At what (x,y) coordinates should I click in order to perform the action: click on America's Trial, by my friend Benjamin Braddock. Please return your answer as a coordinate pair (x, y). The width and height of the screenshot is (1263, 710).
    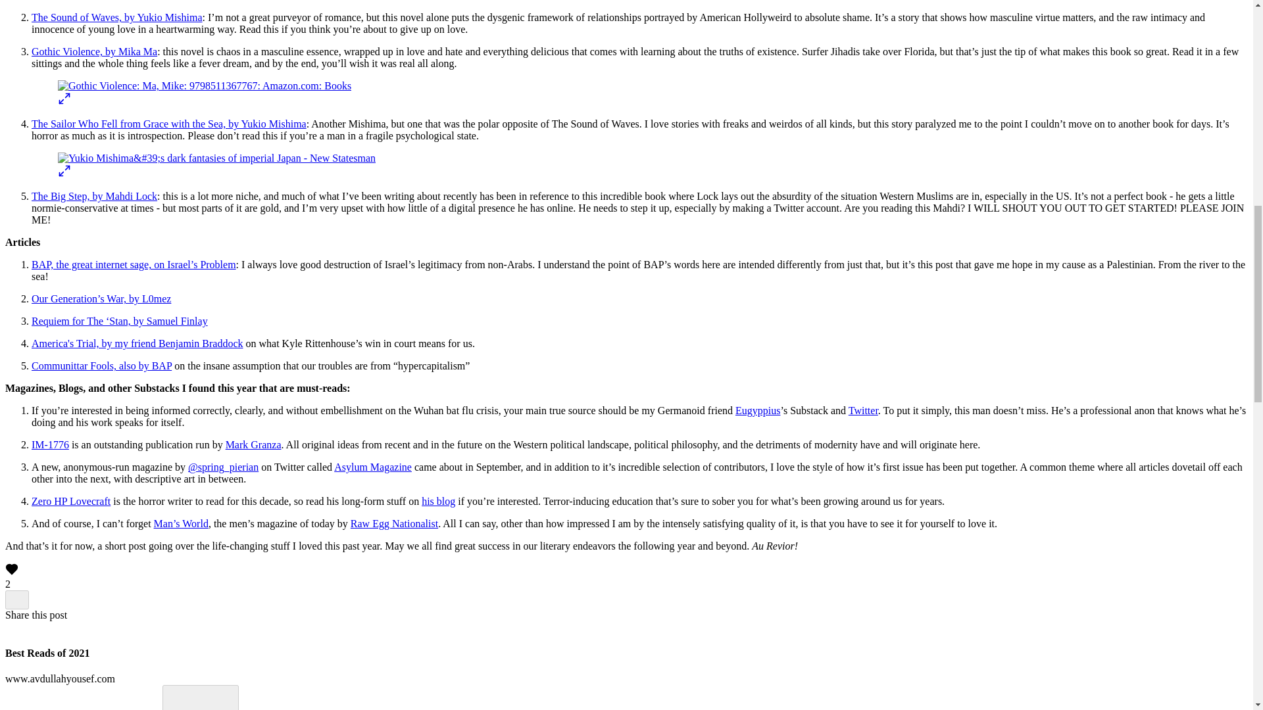
    Looking at the image, I should click on (137, 343).